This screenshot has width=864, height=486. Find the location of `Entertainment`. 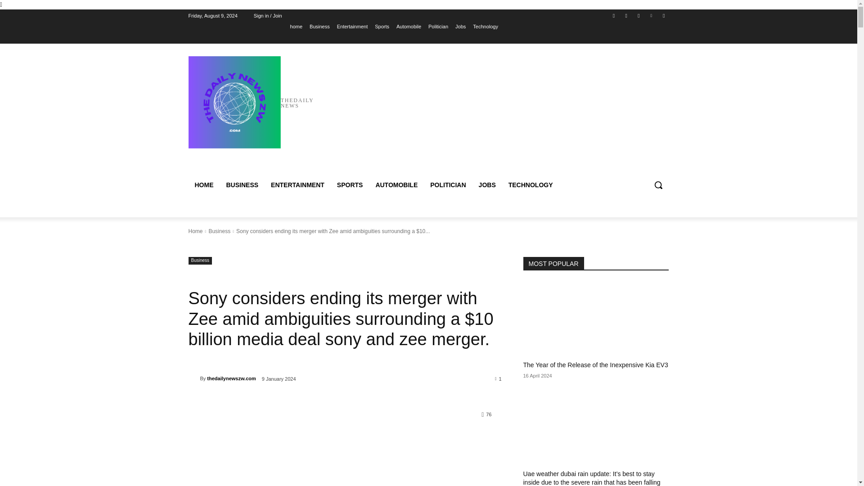

Entertainment is located at coordinates (352, 27).